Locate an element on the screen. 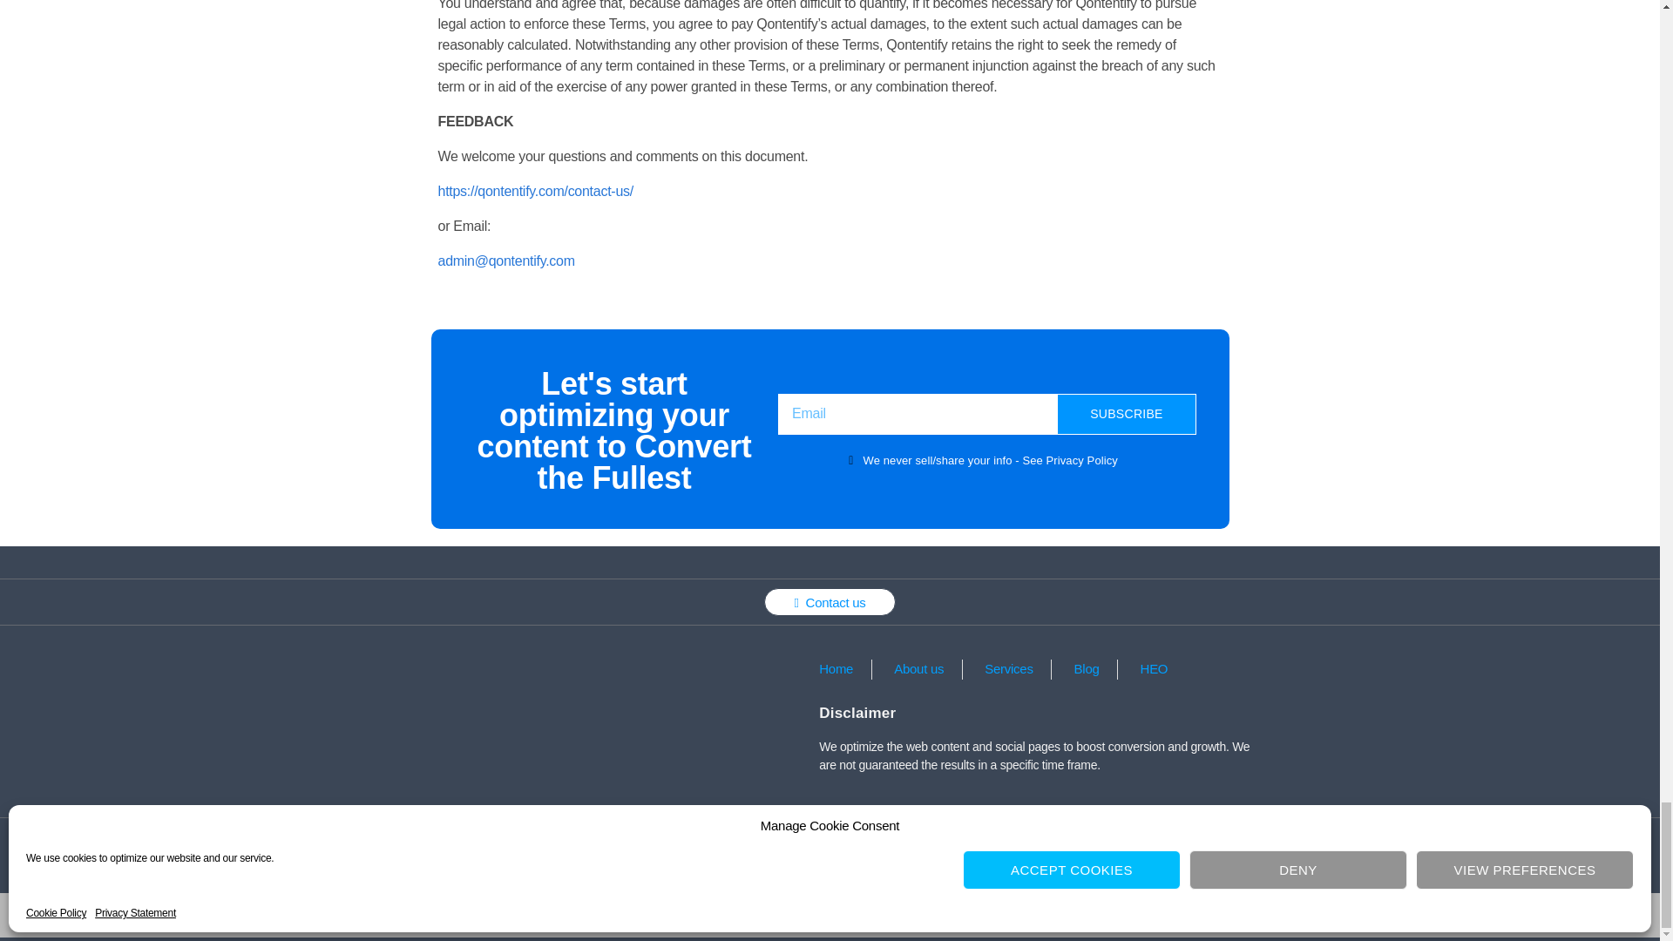 This screenshot has width=1673, height=941. HEO is located at coordinates (1152, 669).